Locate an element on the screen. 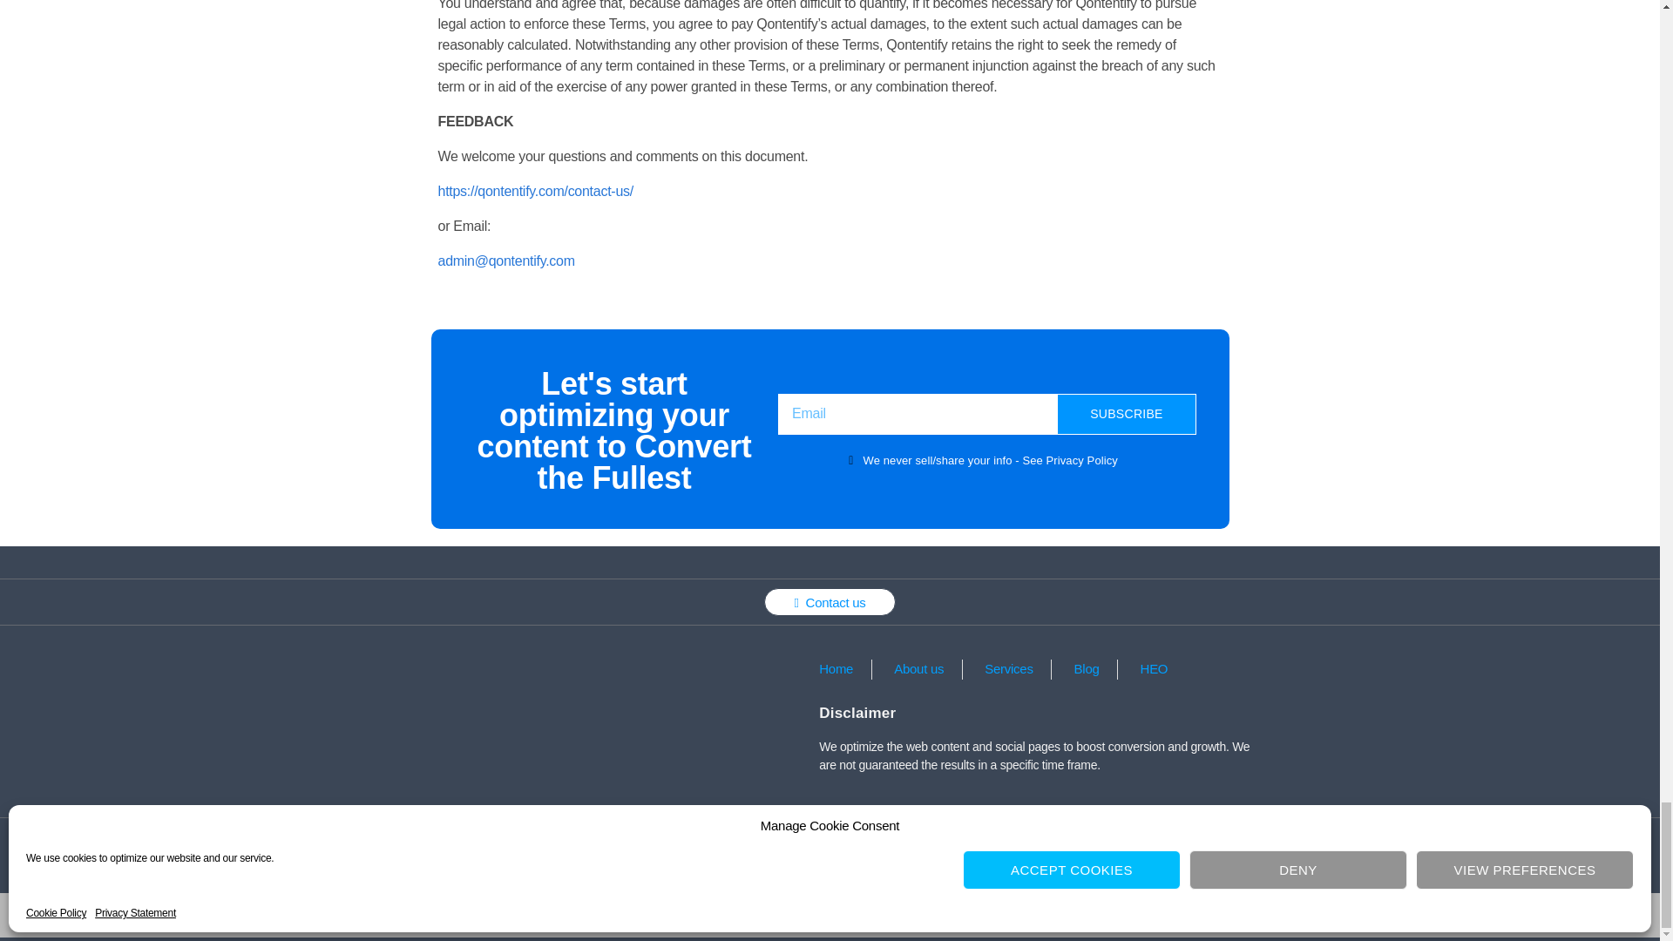 This screenshot has width=1673, height=941. HEO is located at coordinates (1152, 669).